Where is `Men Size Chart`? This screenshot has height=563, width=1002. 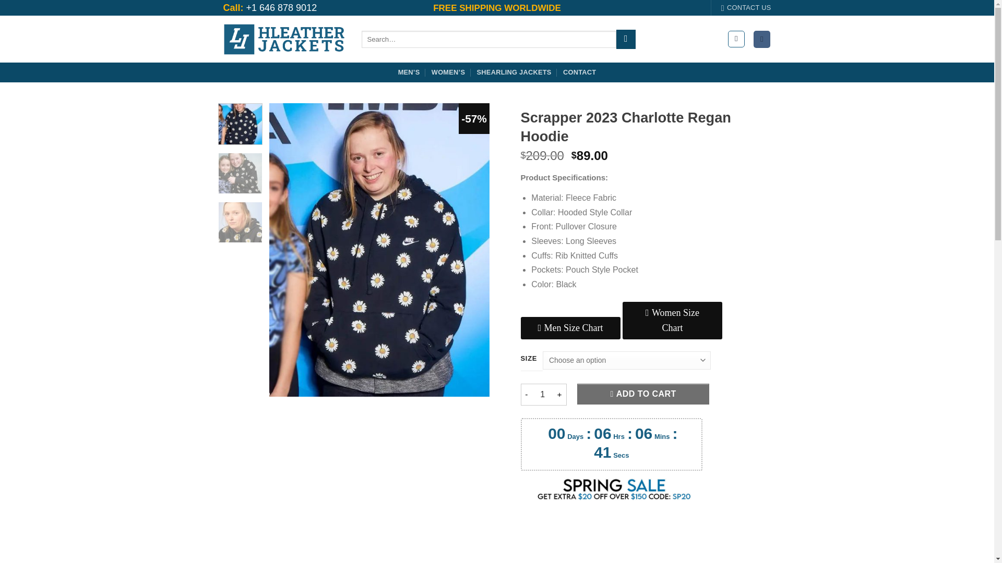 Men Size Chart is located at coordinates (570, 328).